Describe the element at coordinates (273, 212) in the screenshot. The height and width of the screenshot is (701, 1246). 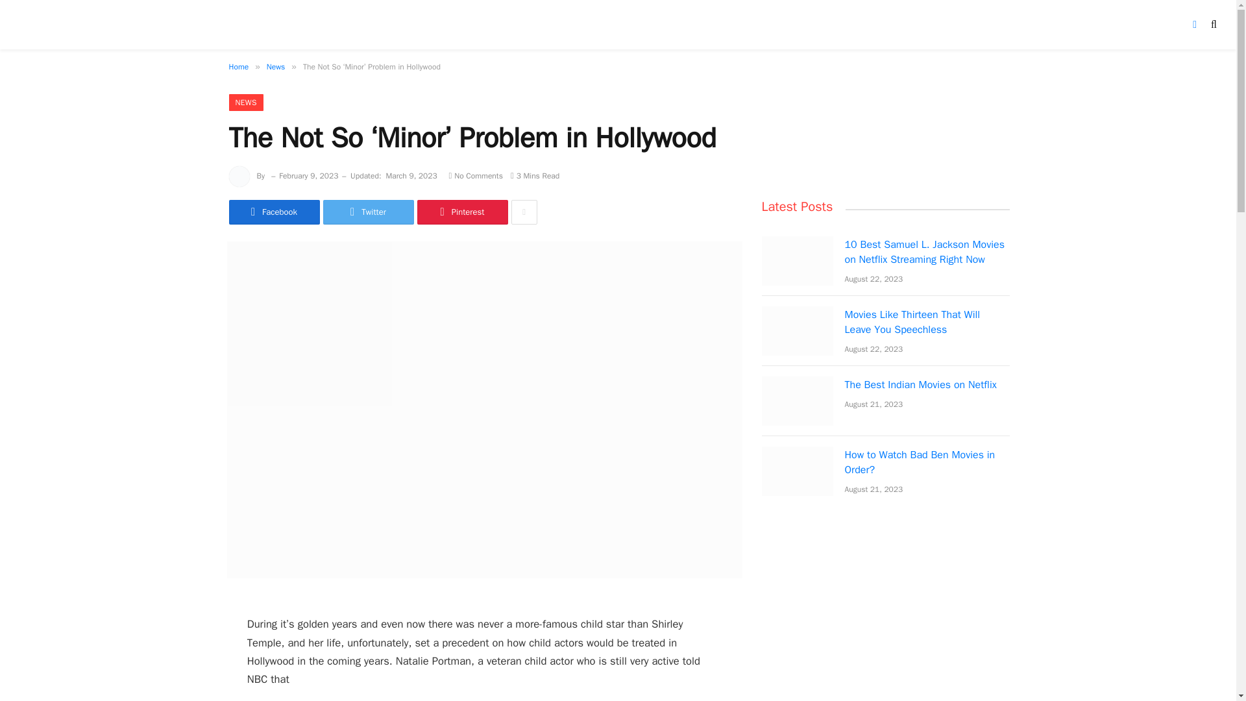
I see `Facebook` at that location.